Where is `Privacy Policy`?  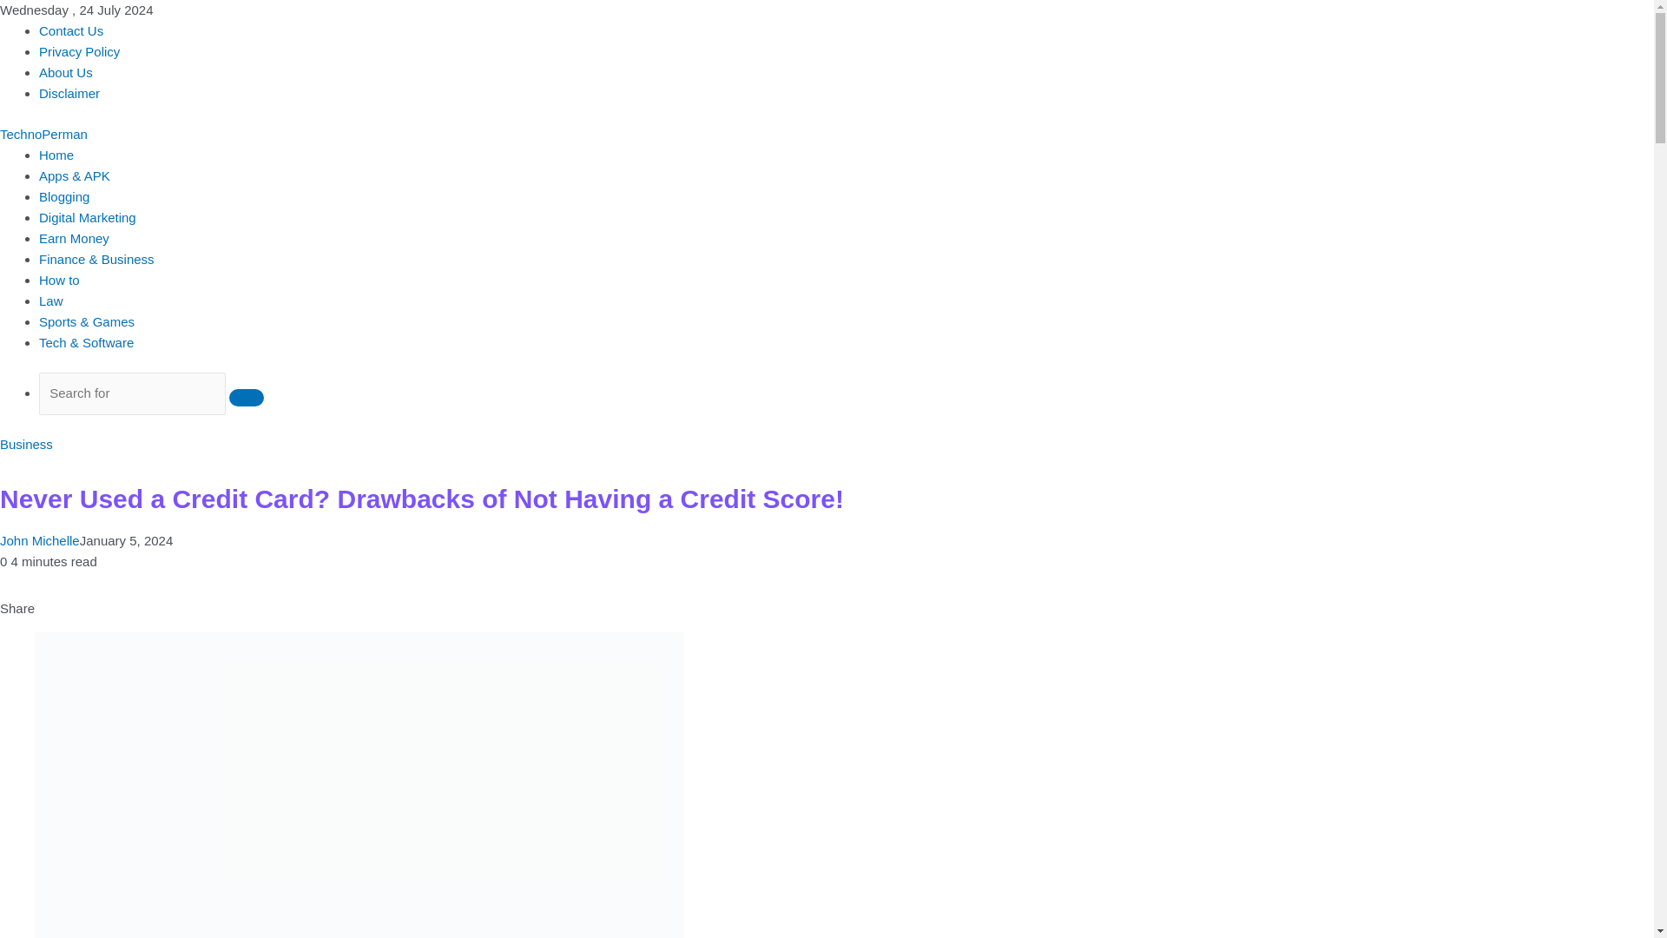
Privacy Policy is located at coordinates (79, 51).